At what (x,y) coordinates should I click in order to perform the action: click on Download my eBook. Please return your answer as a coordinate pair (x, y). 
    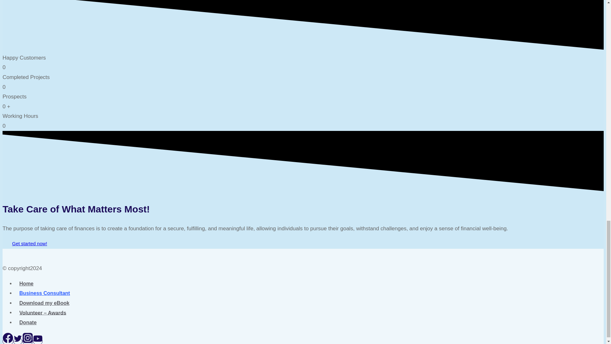
    Looking at the image, I should click on (44, 303).